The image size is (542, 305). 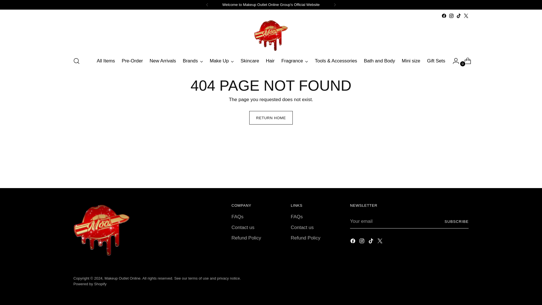 I want to click on Makeup Outlet Online on Instagram, so click(x=451, y=16).